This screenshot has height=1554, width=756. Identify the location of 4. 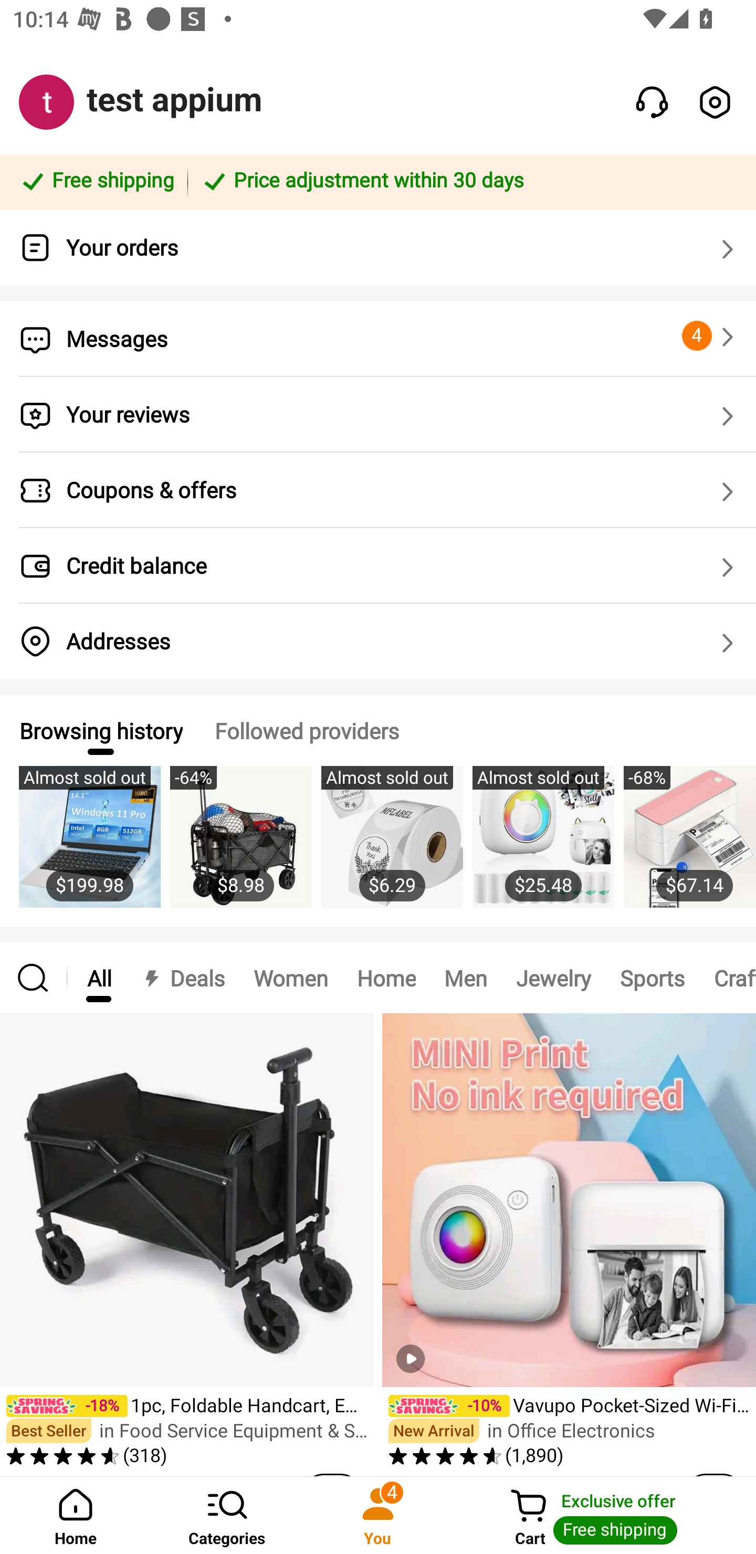
(711, 336).